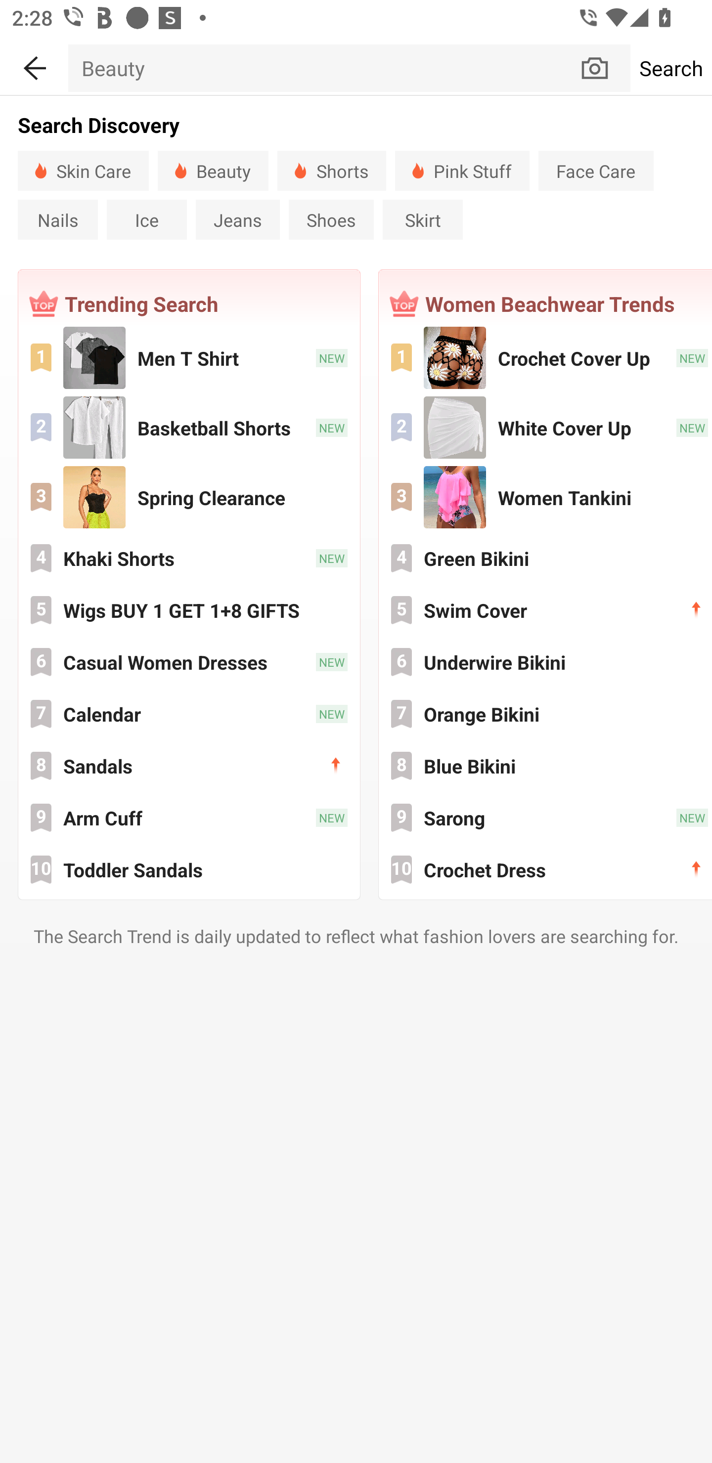 The height and width of the screenshot is (1463, 712). Describe the element at coordinates (34, 65) in the screenshot. I see `BACK` at that location.